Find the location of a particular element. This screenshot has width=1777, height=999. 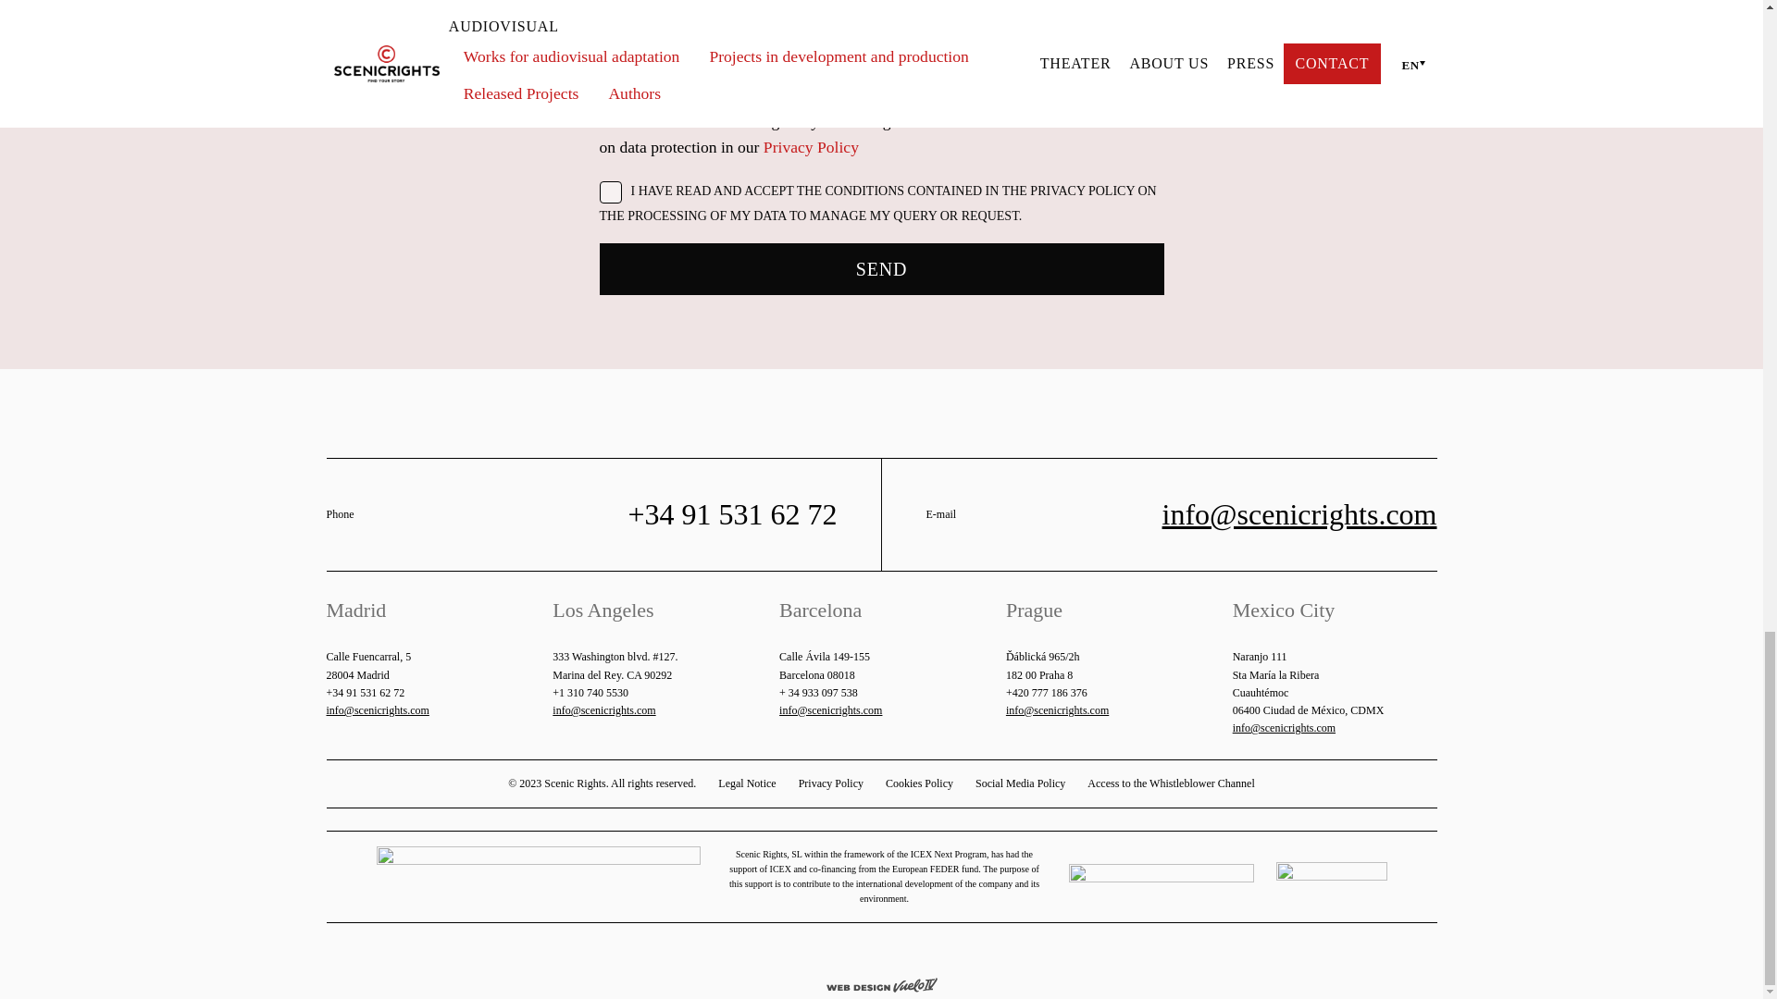

Access to the Whistleblower Channel is located at coordinates (1171, 784).